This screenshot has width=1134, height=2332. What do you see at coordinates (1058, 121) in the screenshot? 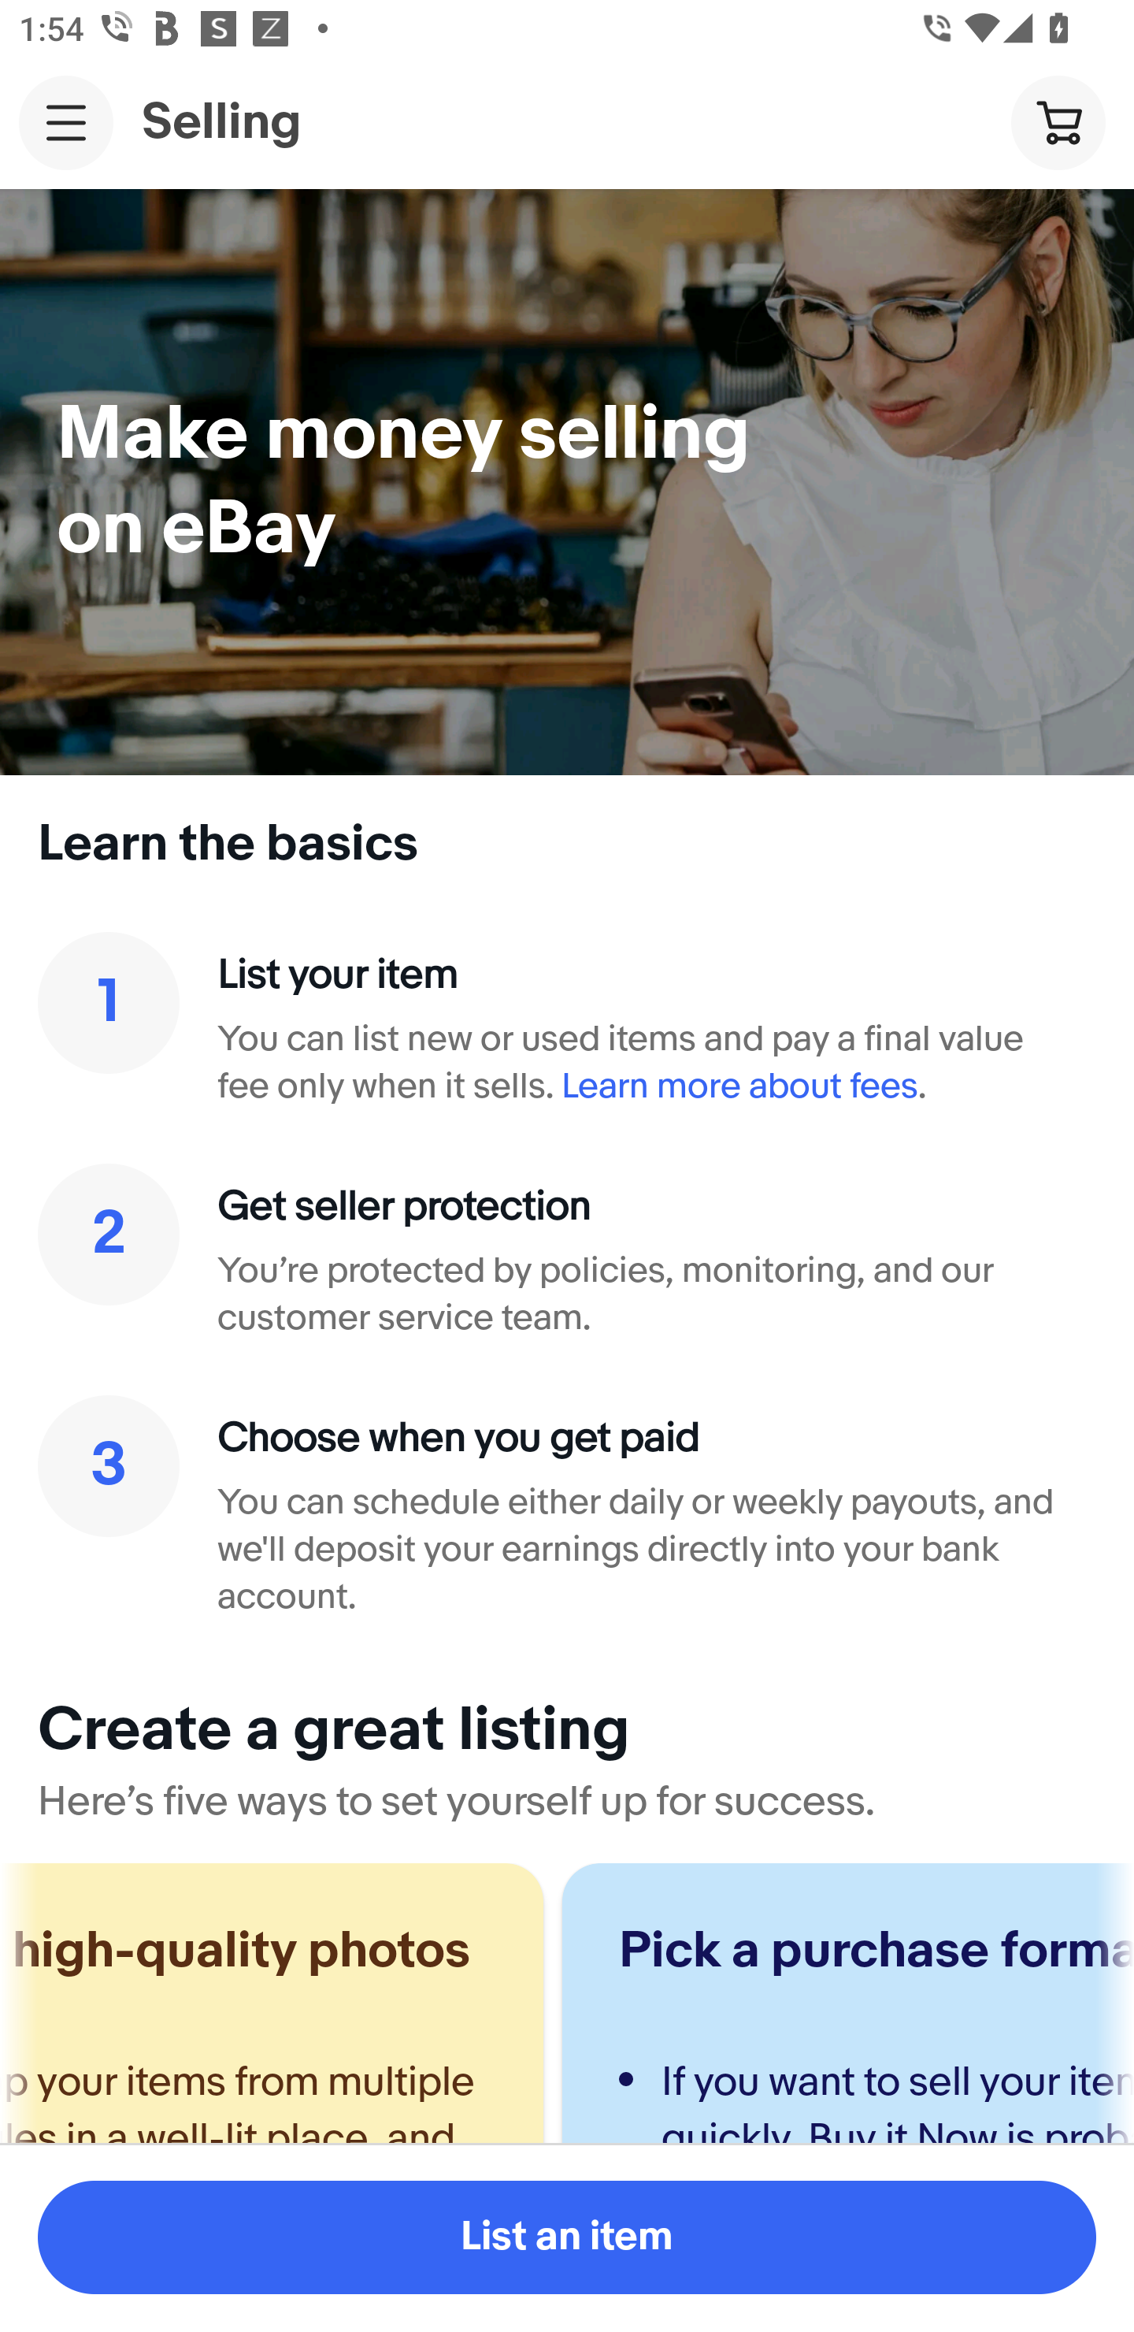
I see `Cart button shopping cart` at bounding box center [1058, 121].